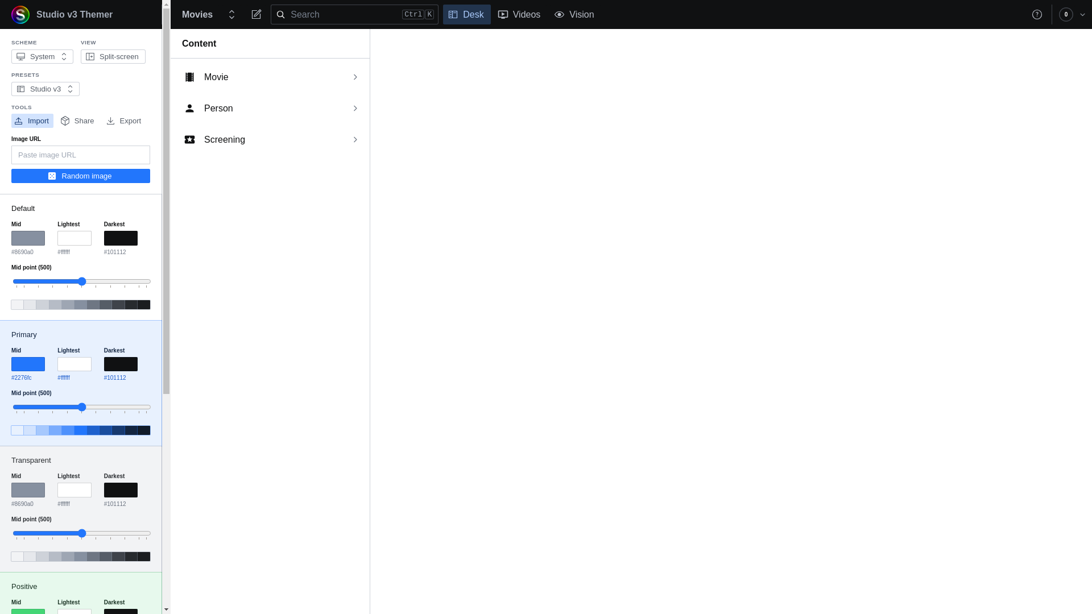  Describe the element at coordinates (42, 57) in the screenshot. I see `System` at that location.